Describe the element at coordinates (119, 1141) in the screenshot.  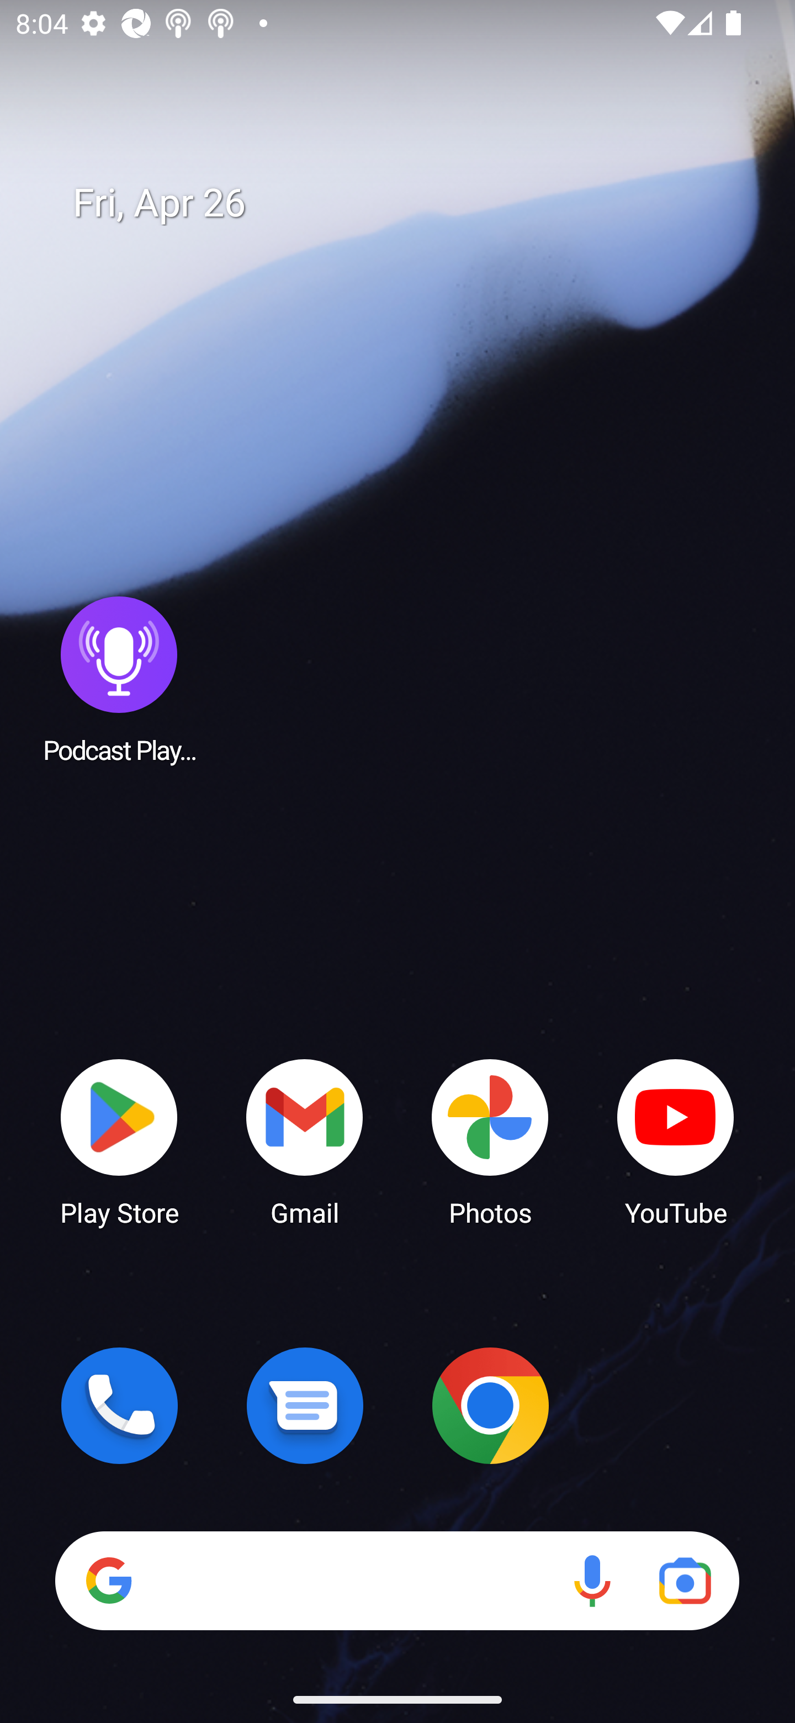
I see `Play Store` at that location.